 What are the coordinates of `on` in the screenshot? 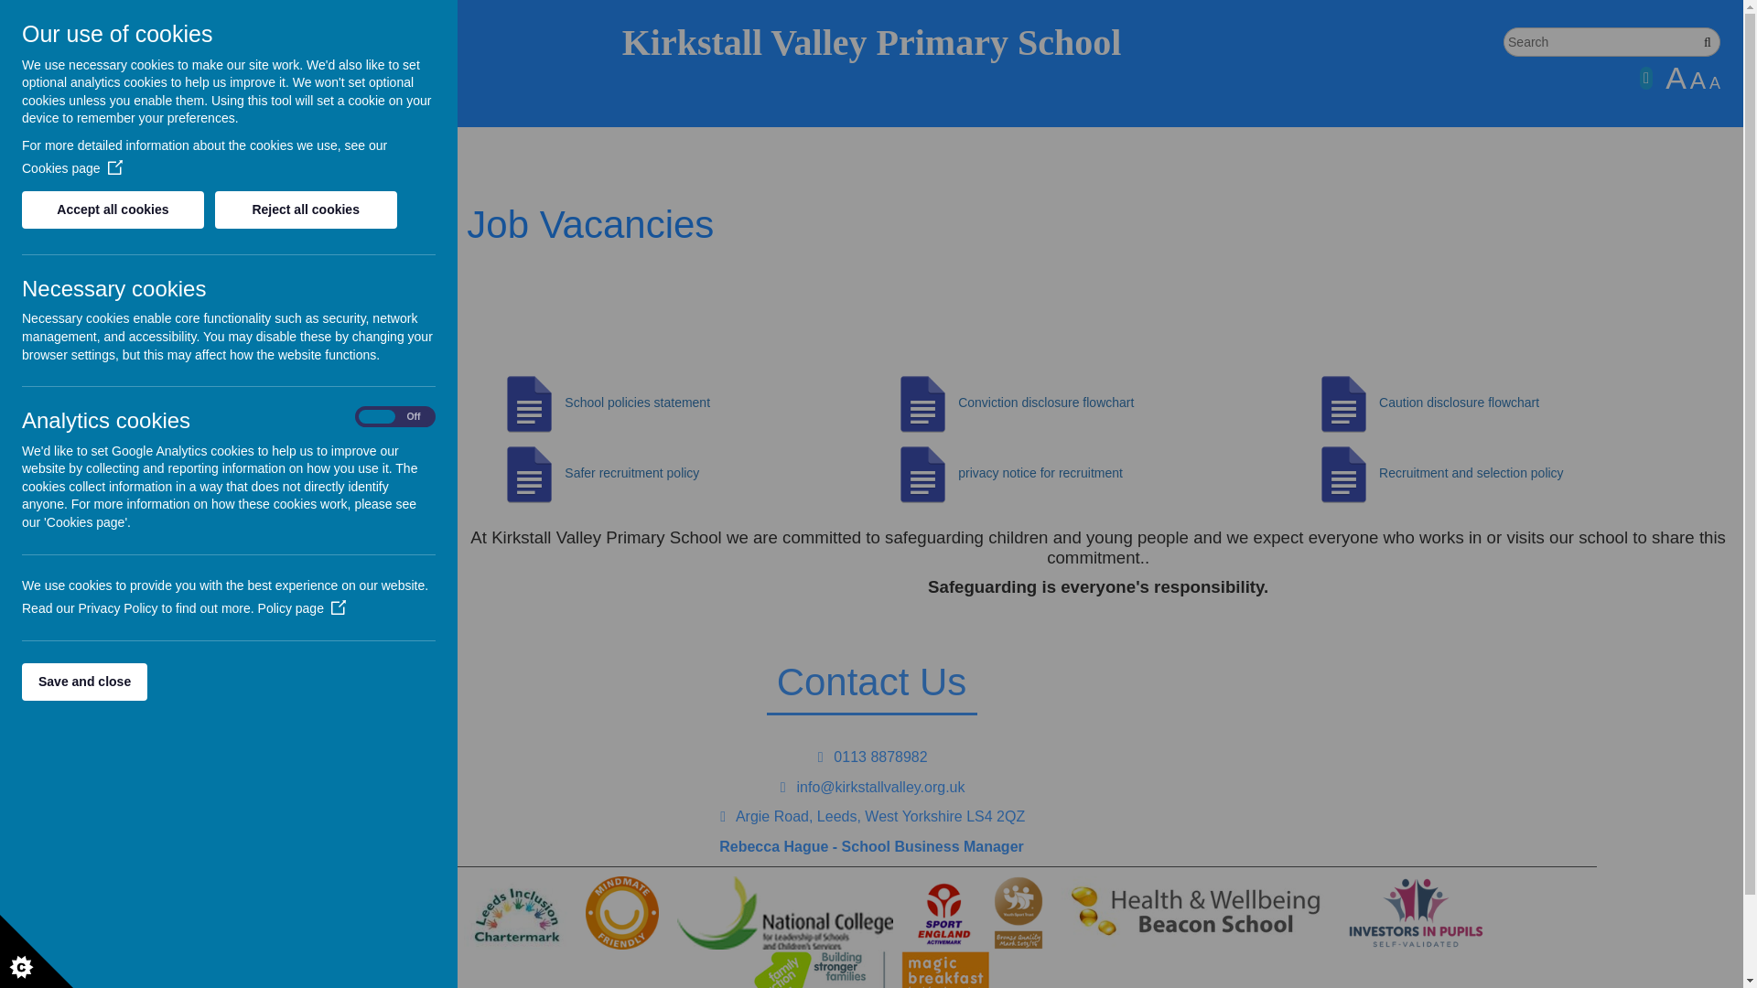 It's located at (395, 417).